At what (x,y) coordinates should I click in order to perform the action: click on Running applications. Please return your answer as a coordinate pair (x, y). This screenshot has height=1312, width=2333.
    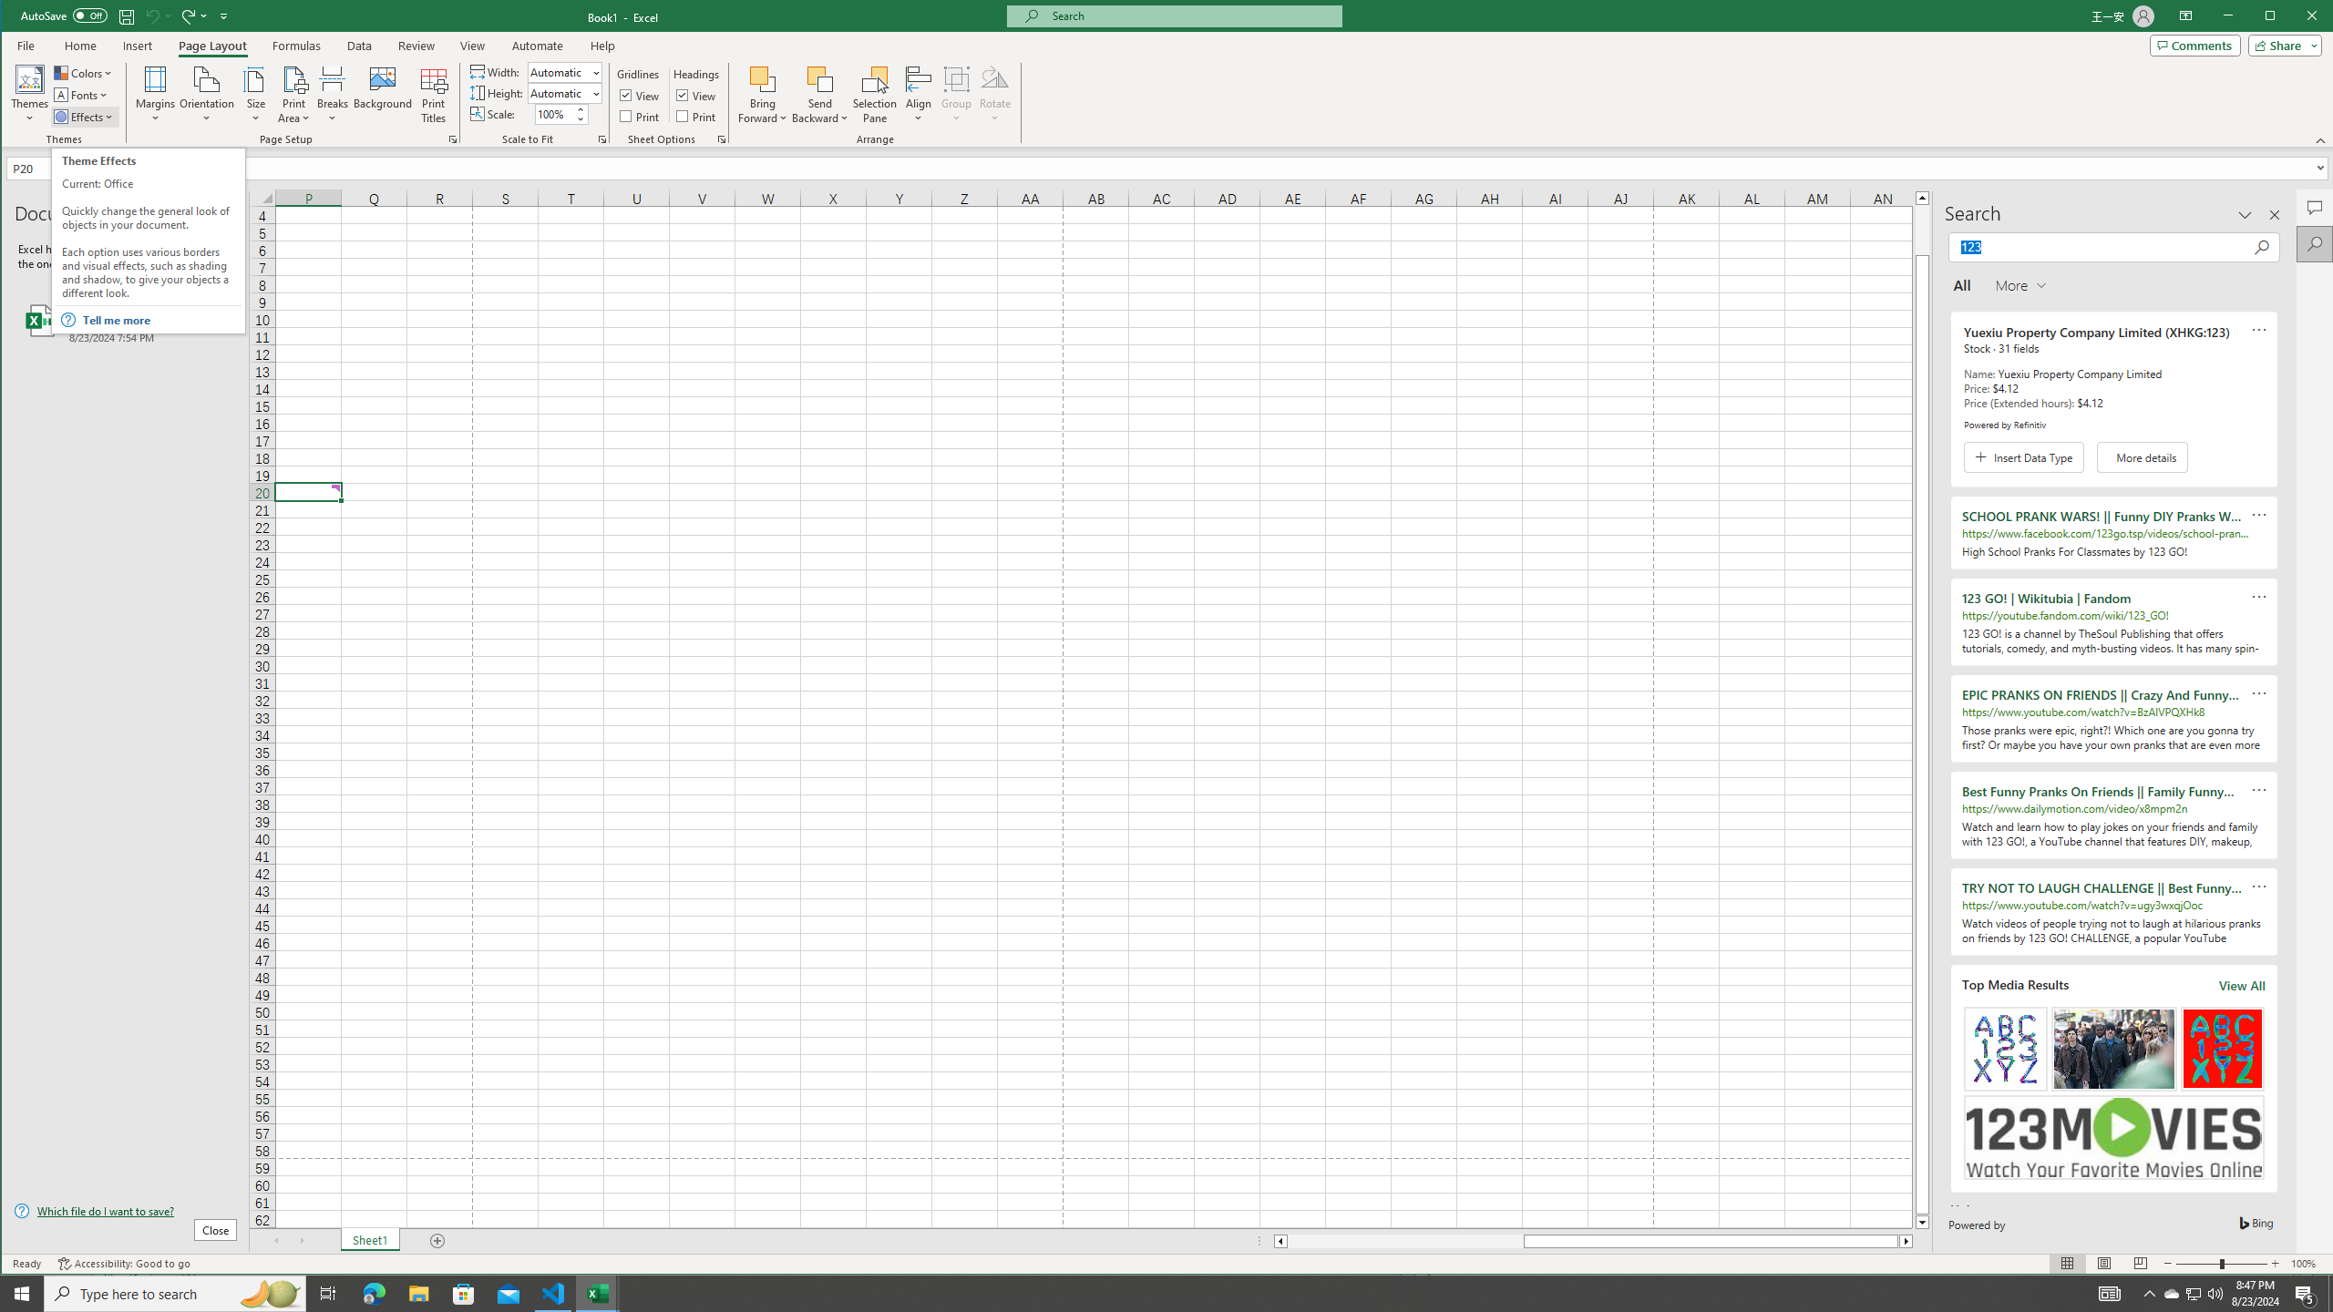
    Looking at the image, I should click on (2194, 1294).